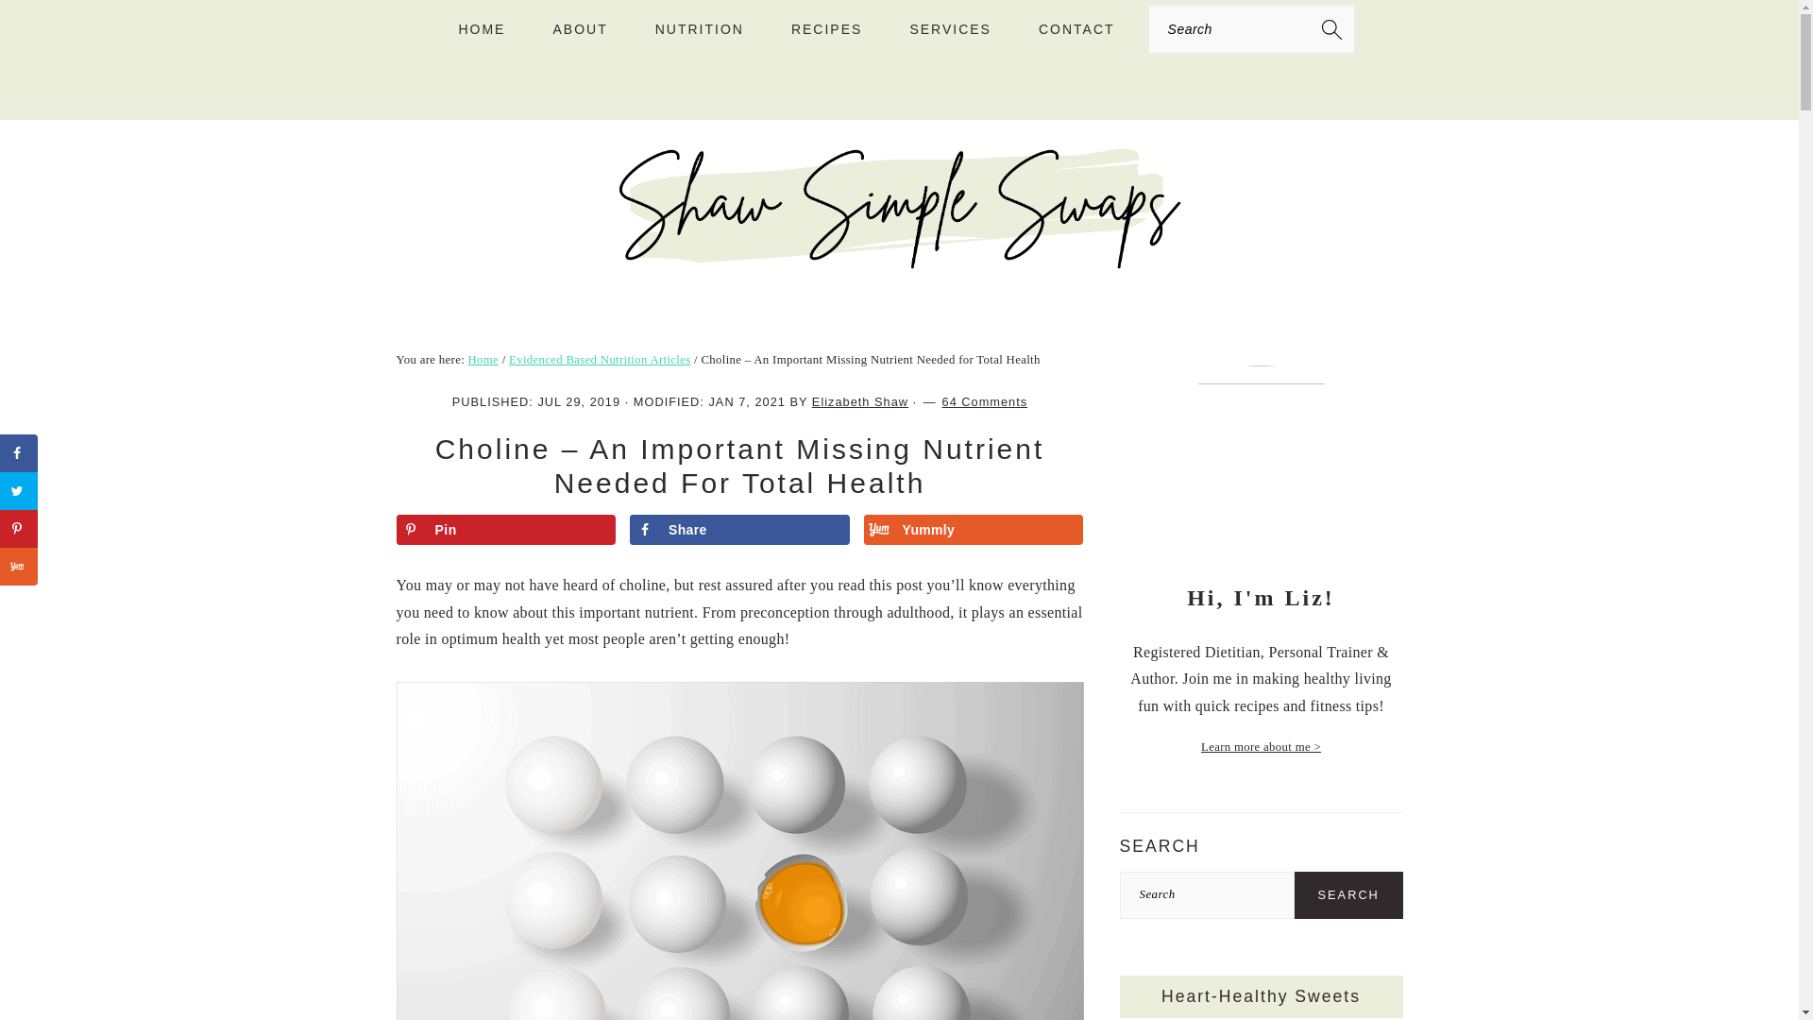 The height and width of the screenshot is (1020, 1813). I want to click on NUTRITION, so click(699, 29).